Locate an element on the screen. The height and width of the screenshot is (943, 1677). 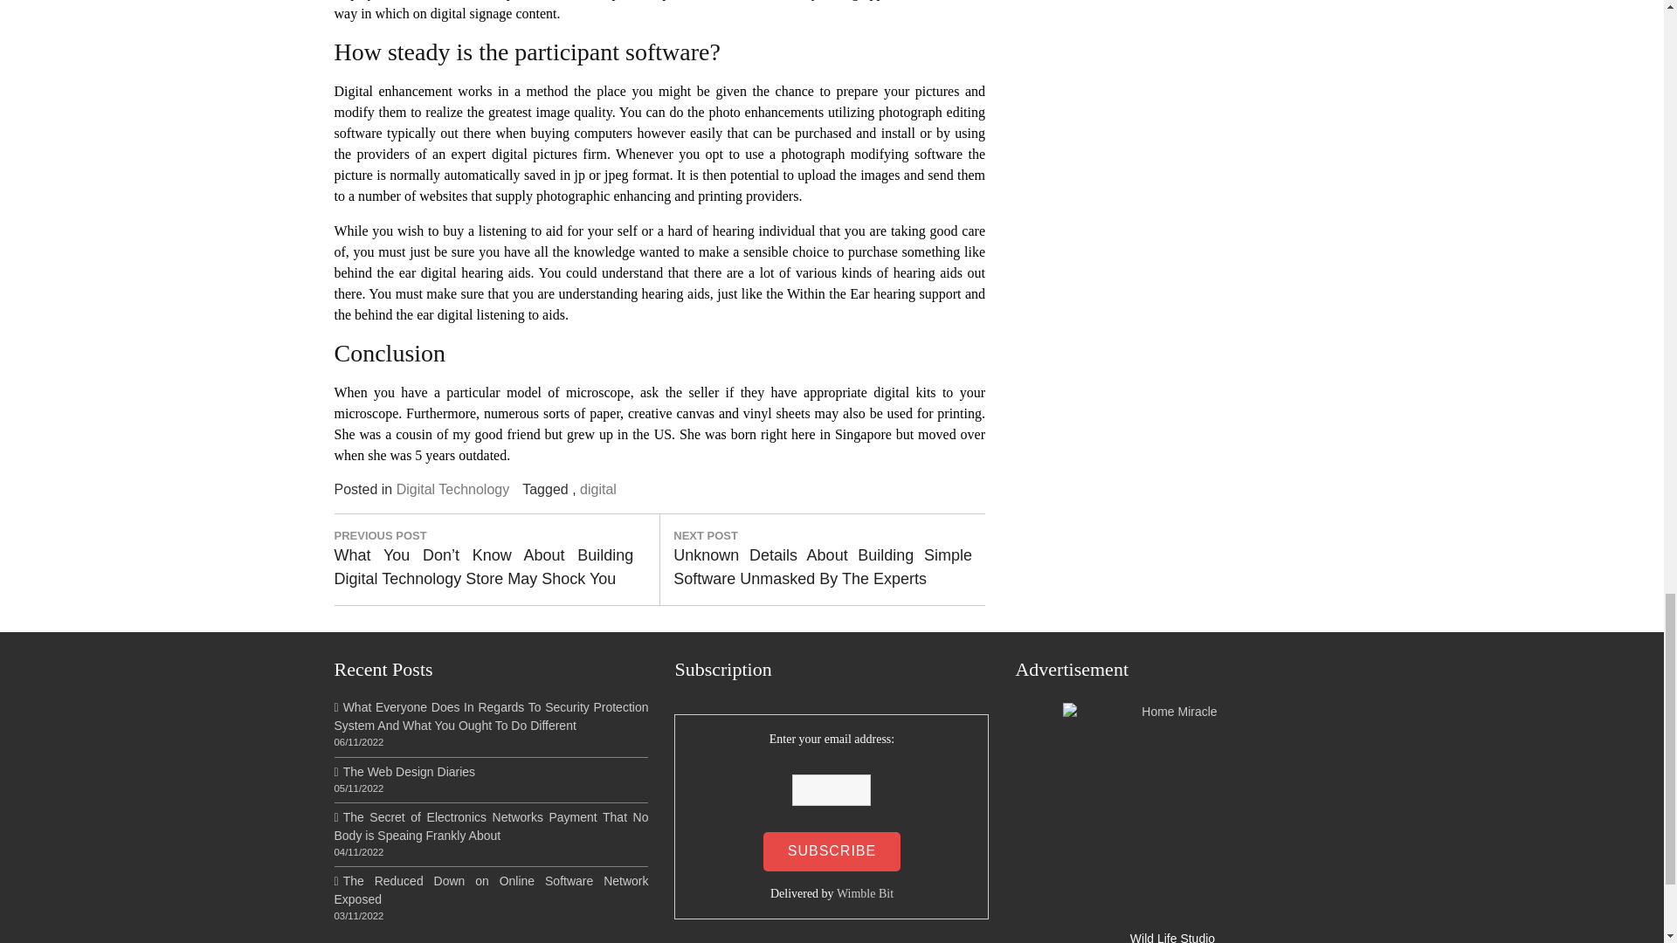
Digital Technology is located at coordinates (452, 489).